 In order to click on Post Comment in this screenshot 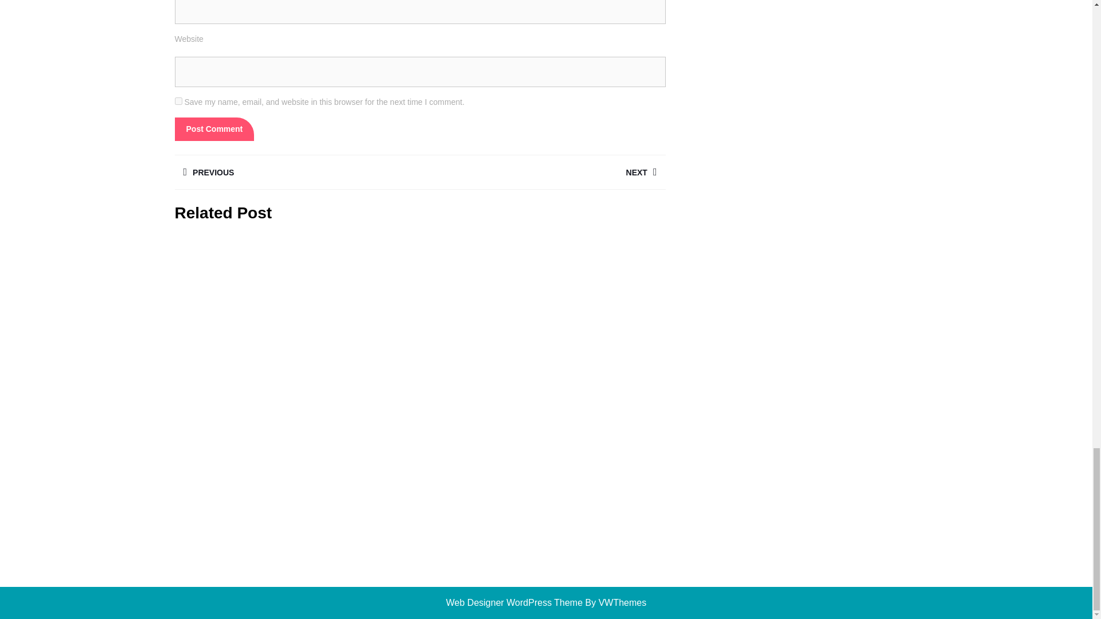, I will do `click(178, 101)`.